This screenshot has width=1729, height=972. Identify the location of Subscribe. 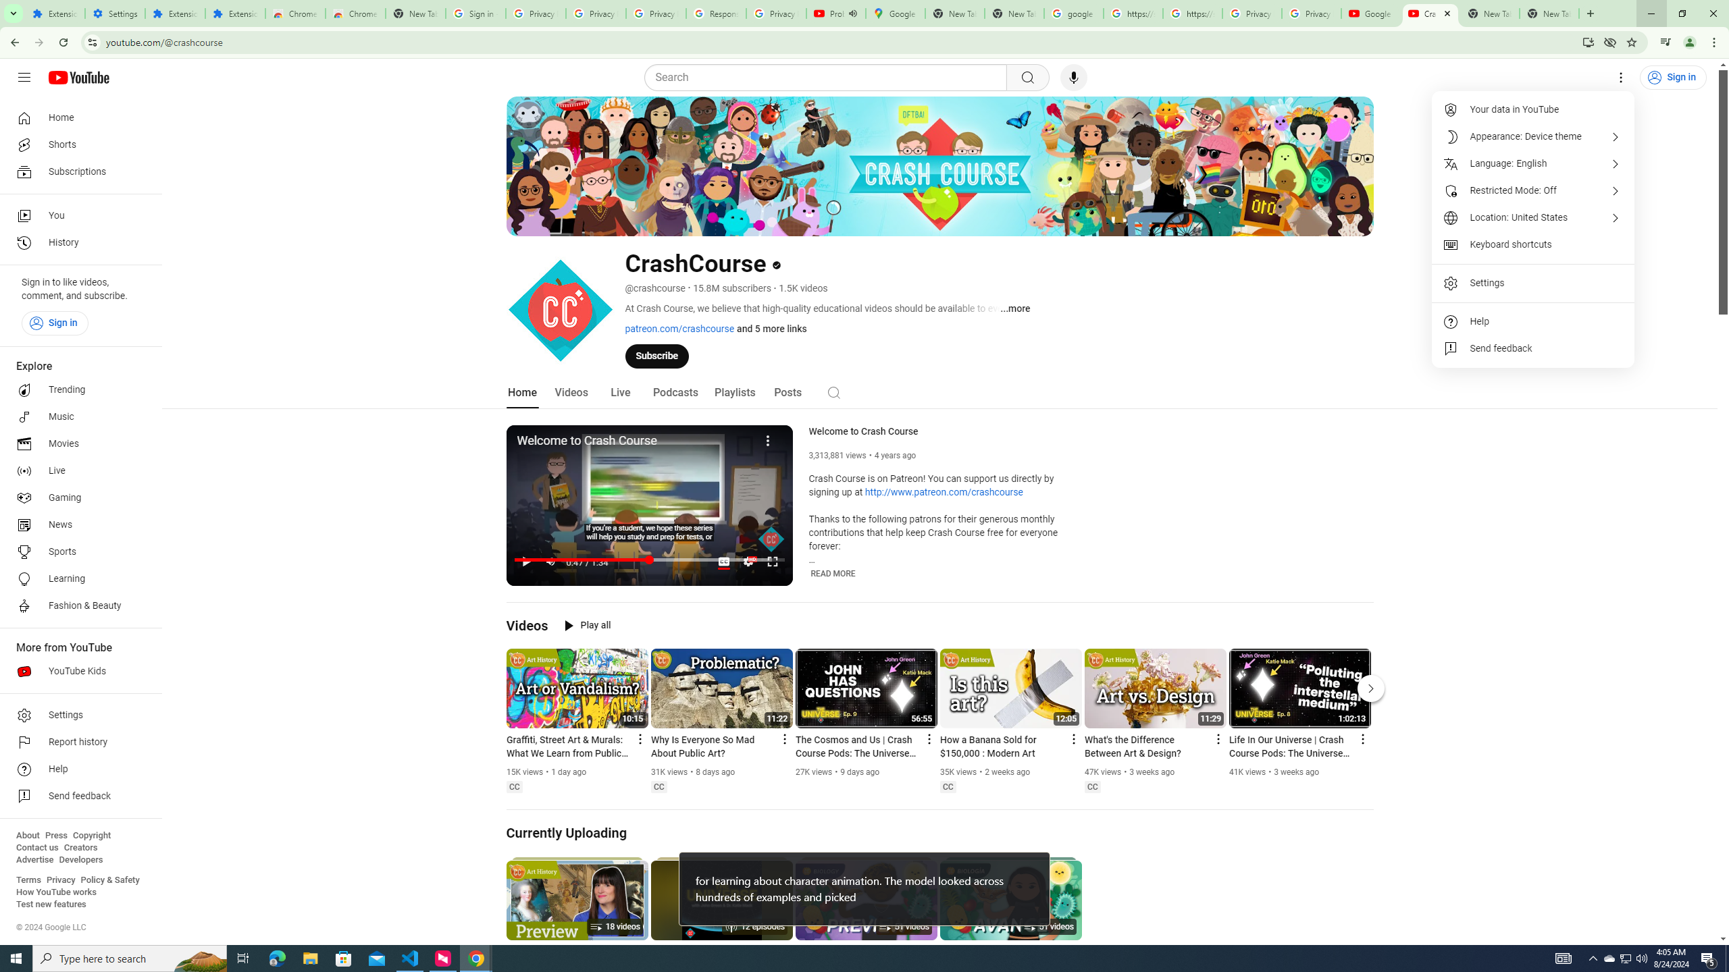
(656, 355).